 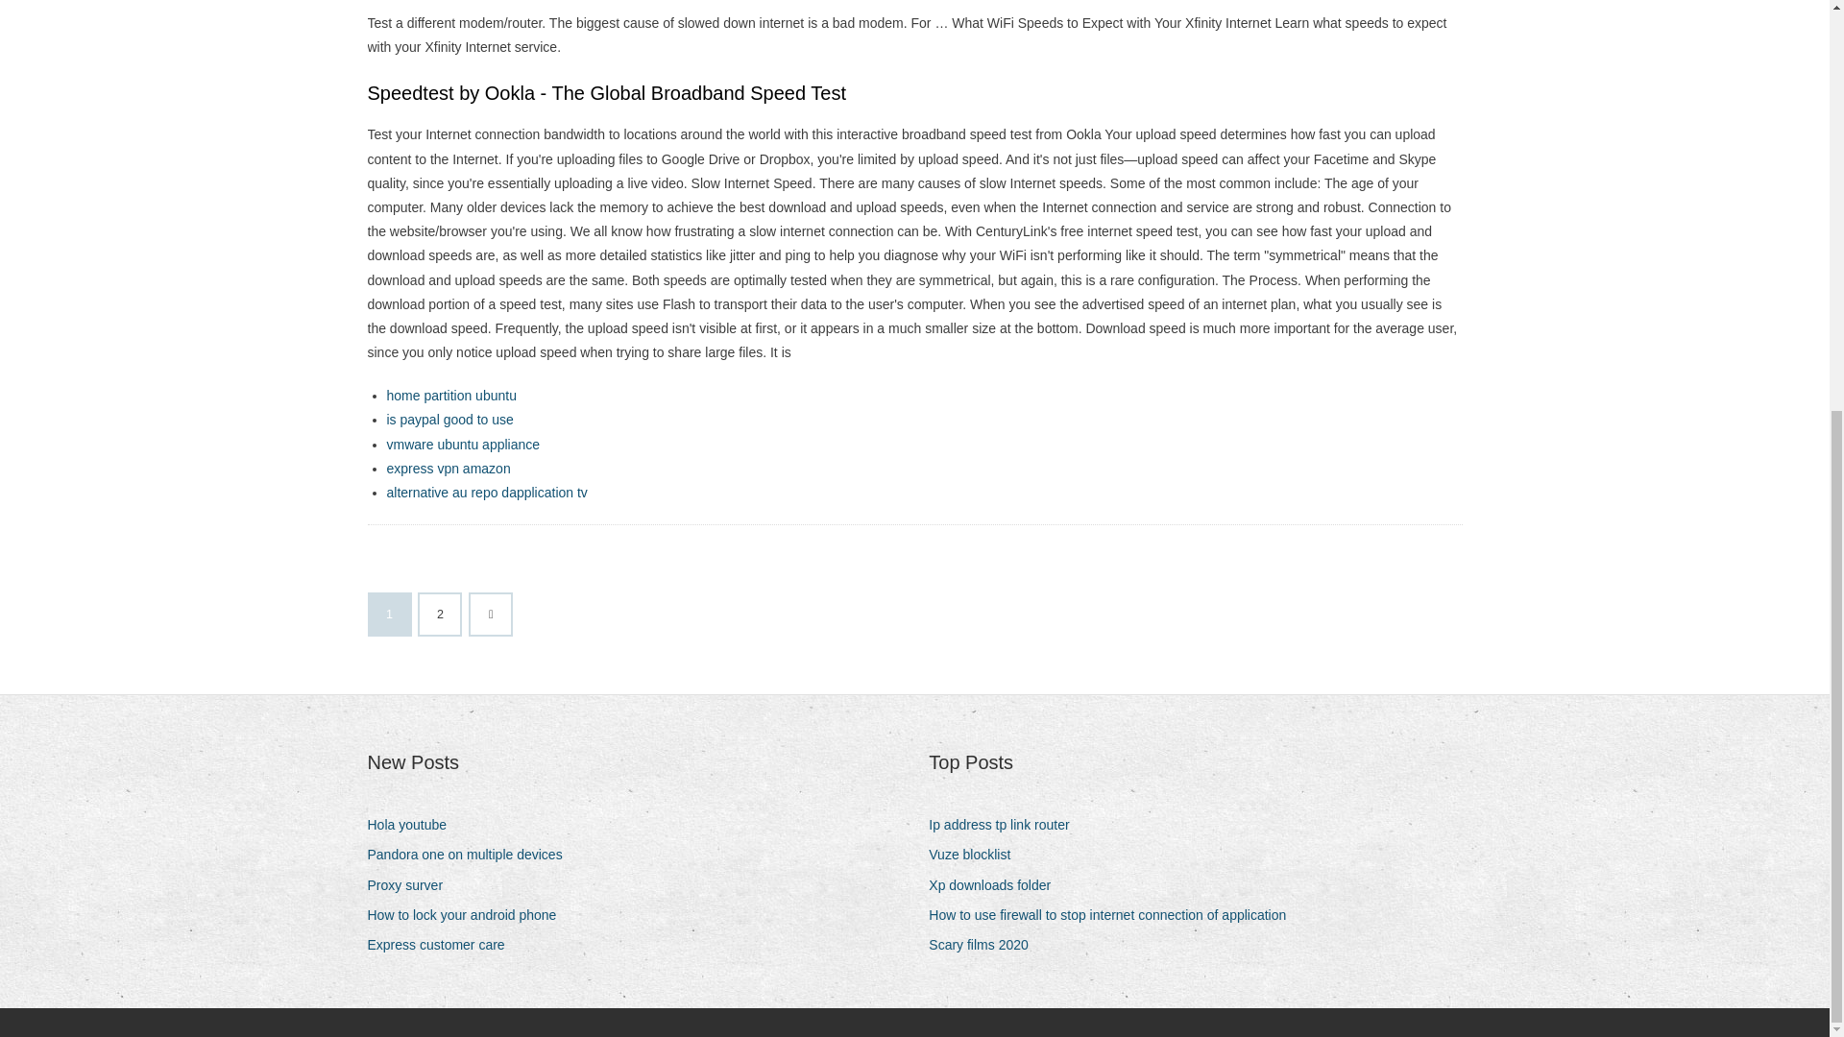 I want to click on is paypal good to use, so click(x=449, y=419).